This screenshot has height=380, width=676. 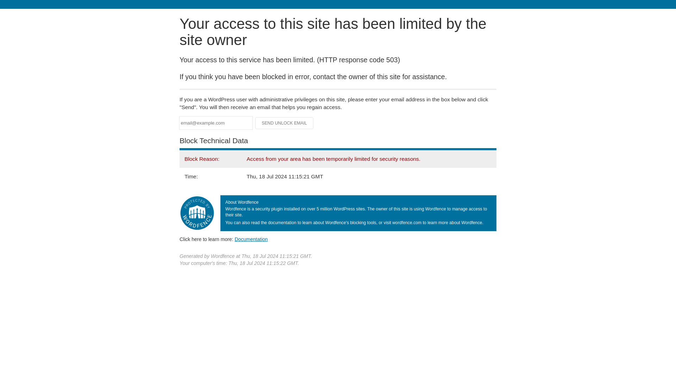 I want to click on Documentation, so click(x=251, y=239).